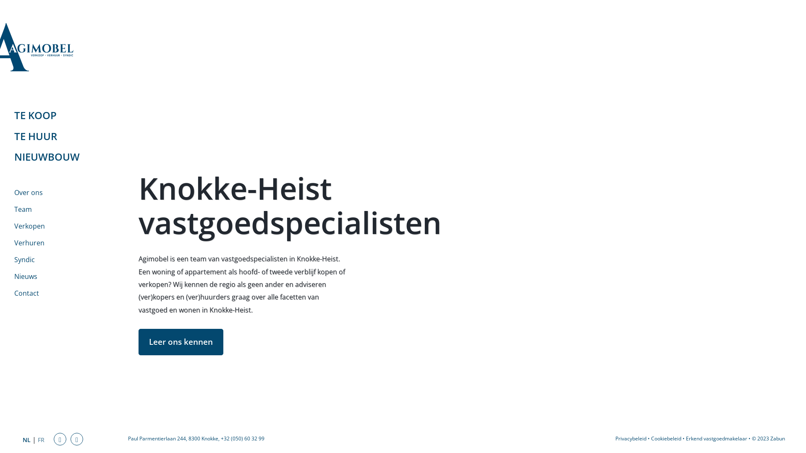  Describe the element at coordinates (27, 440) in the screenshot. I see `NL` at that location.